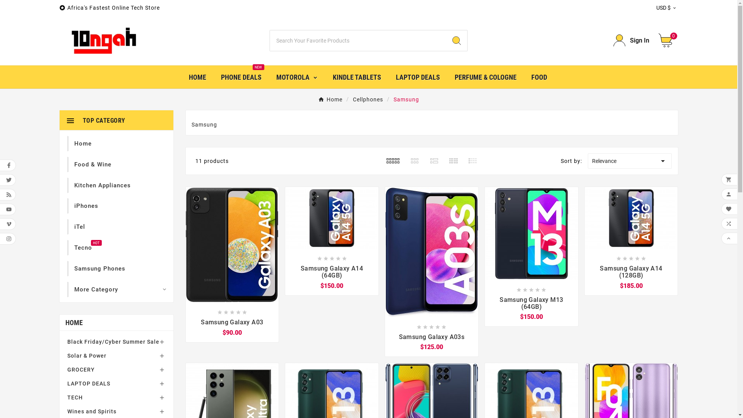 The image size is (743, 418). What do you see at coordinates (100, 269) in the screenshot?
I see `Samsung Phones` at bounding box center [100, 269].